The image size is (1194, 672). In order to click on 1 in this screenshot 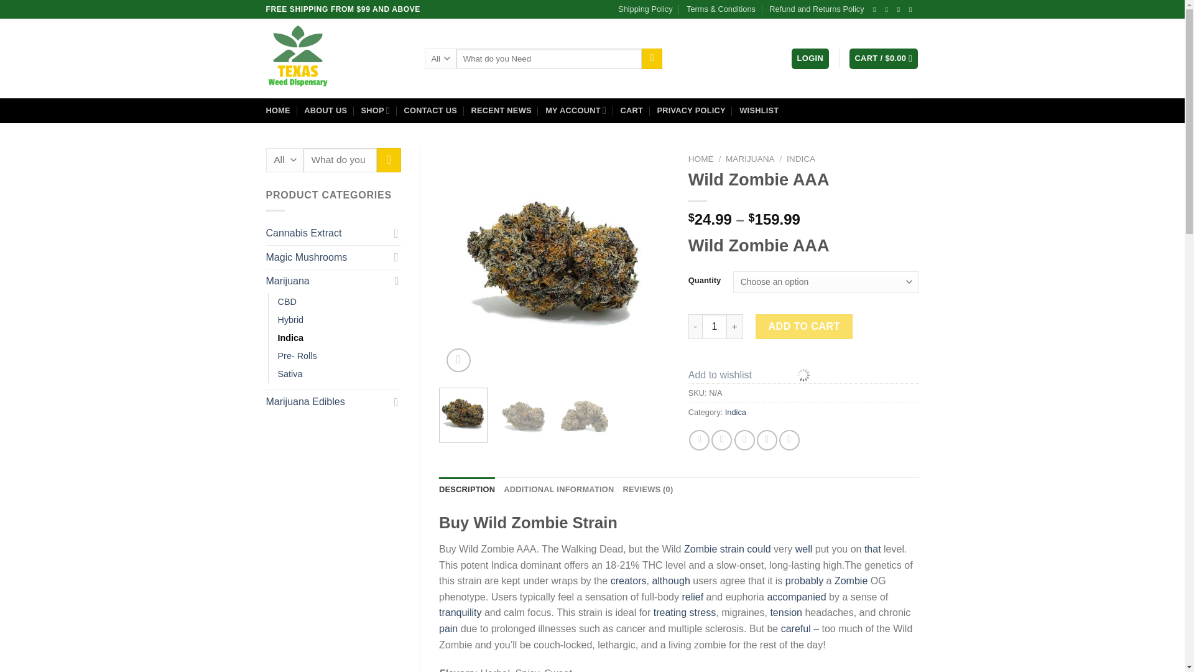, I will do `click(714, 327)`.